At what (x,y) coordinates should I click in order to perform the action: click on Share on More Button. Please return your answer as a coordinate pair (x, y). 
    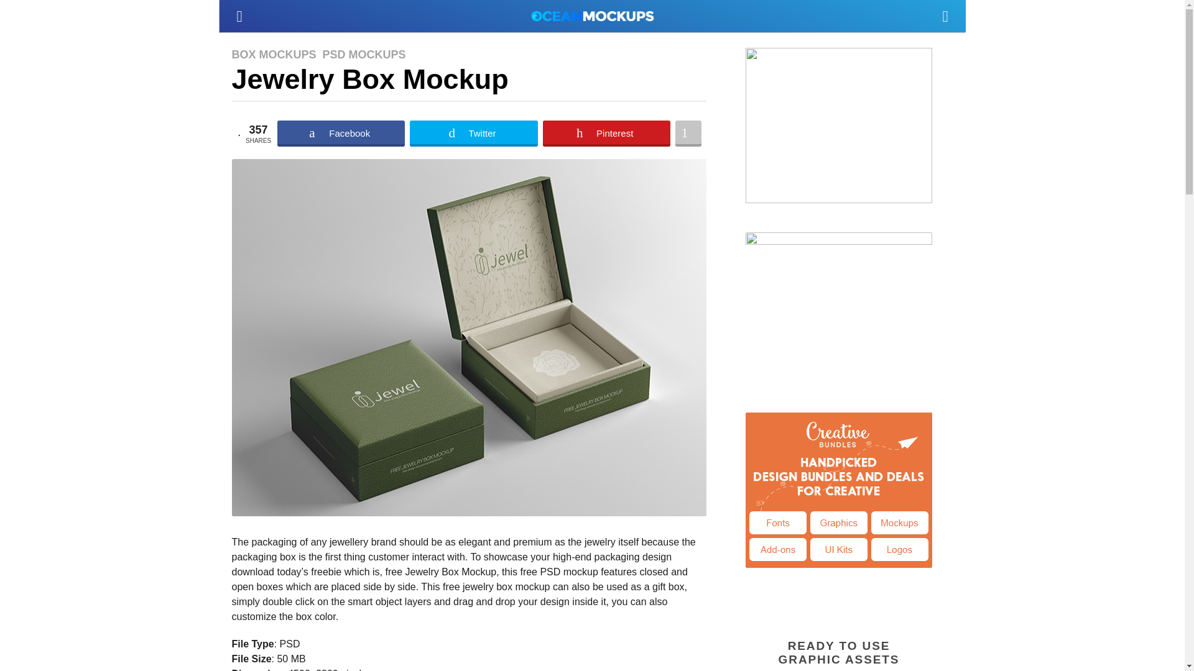
    Looking at the image, I should click on (688, 134).